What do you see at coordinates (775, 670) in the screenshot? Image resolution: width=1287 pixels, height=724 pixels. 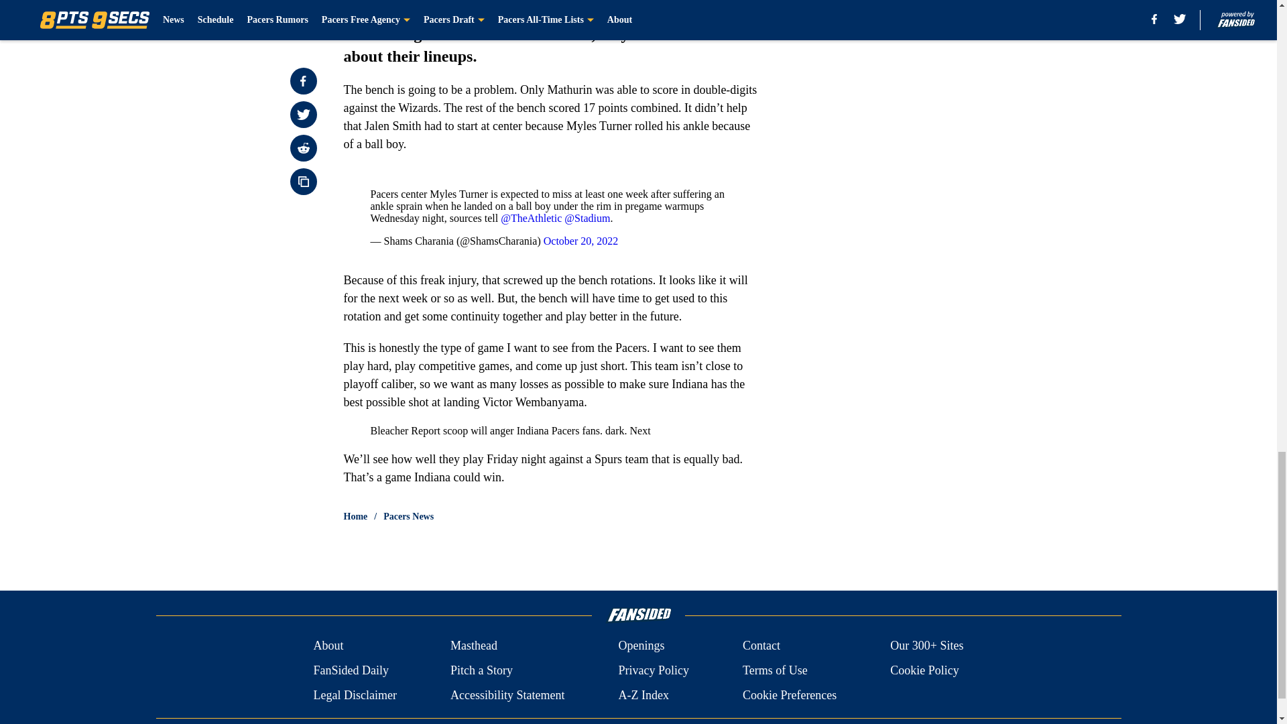 I see `Terms of Use` at bounding box center [775, 670].